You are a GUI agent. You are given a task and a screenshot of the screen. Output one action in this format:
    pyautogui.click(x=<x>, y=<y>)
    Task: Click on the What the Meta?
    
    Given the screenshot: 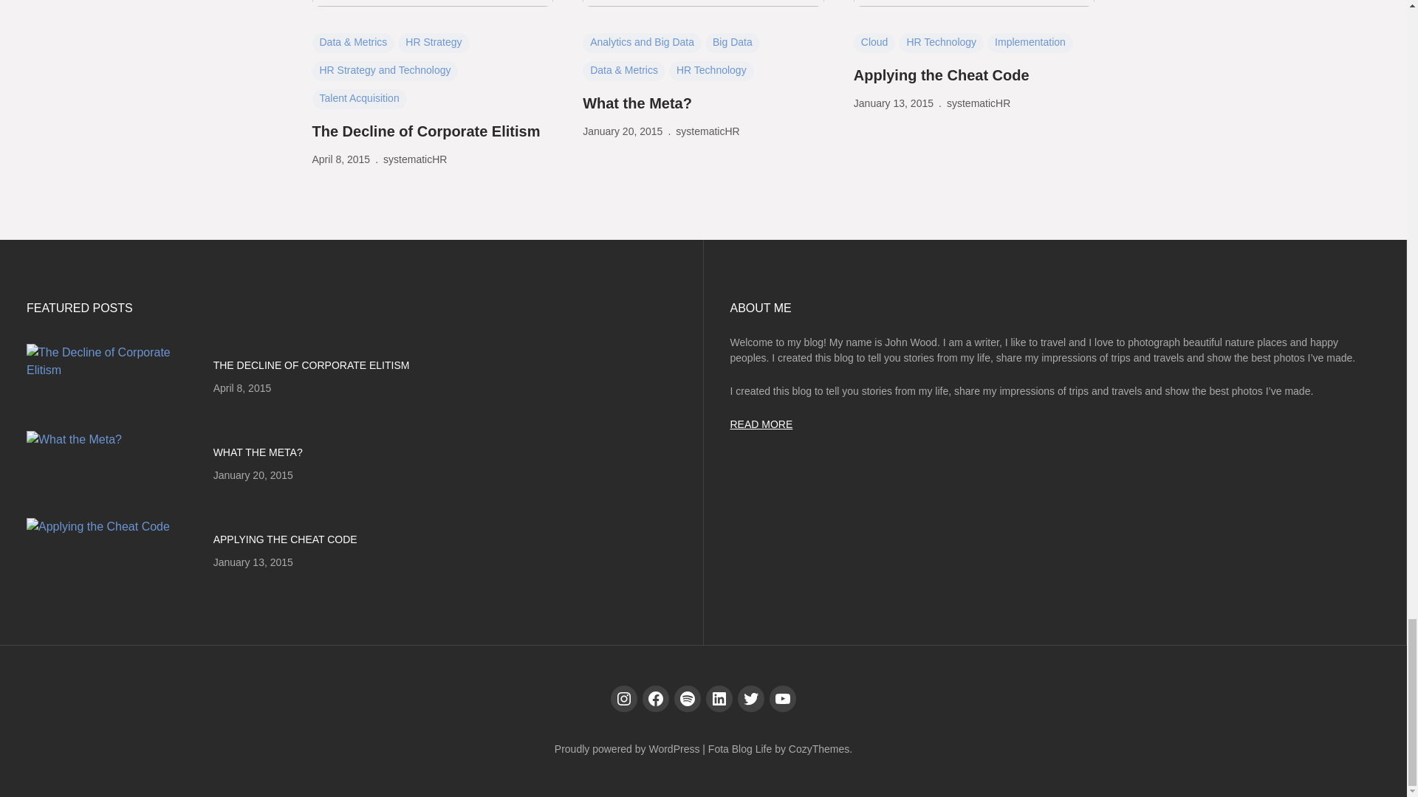 What is the action you would take?
    pyautogui.click(x=637, y=103)
    